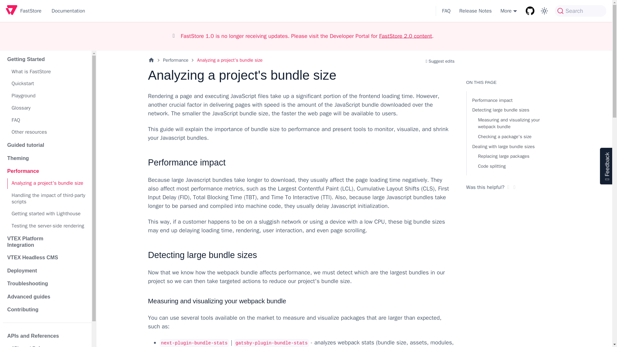 This screenshot has height=347, width=617. Describe the element at coordinates (49, 214) in the screenshot. I see `Getting started with Lighthouse` at that location.